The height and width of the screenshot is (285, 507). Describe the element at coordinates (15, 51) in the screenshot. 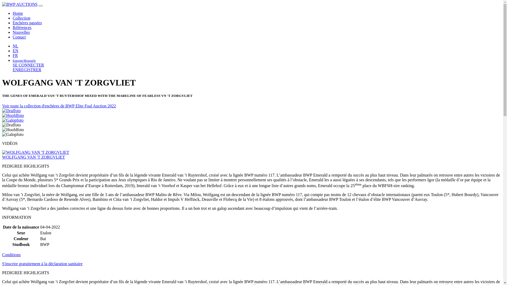

I see `EN` at that location.